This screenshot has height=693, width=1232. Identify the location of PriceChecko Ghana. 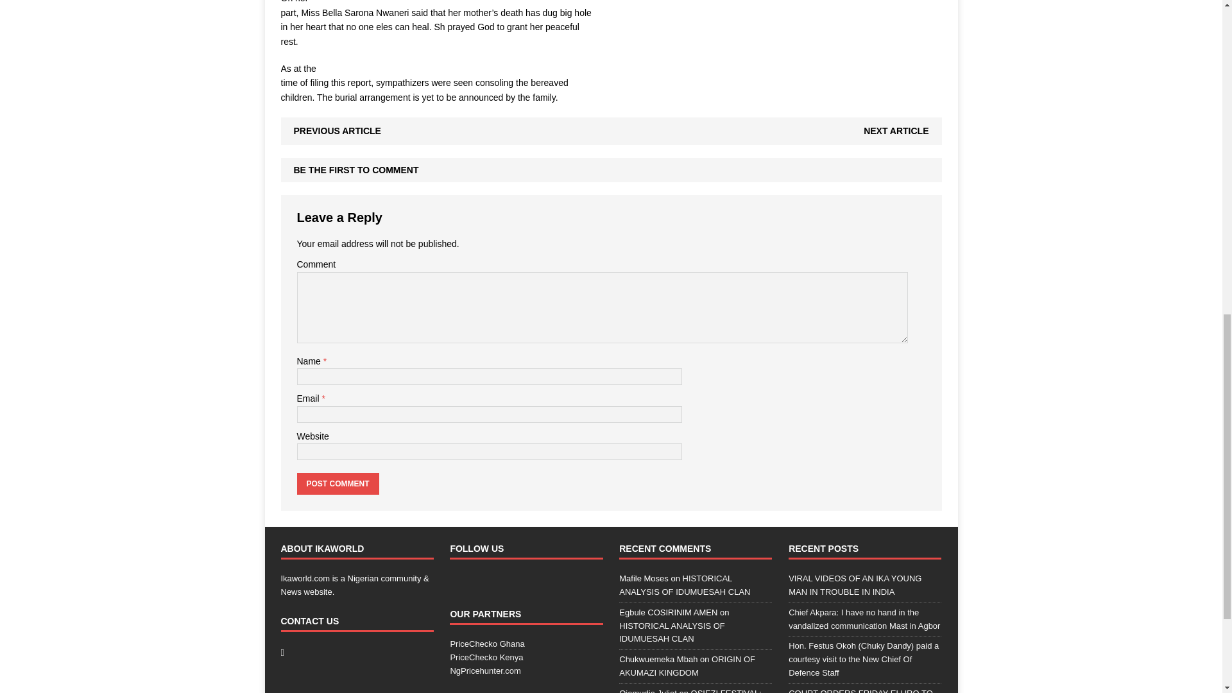
(486, 643).